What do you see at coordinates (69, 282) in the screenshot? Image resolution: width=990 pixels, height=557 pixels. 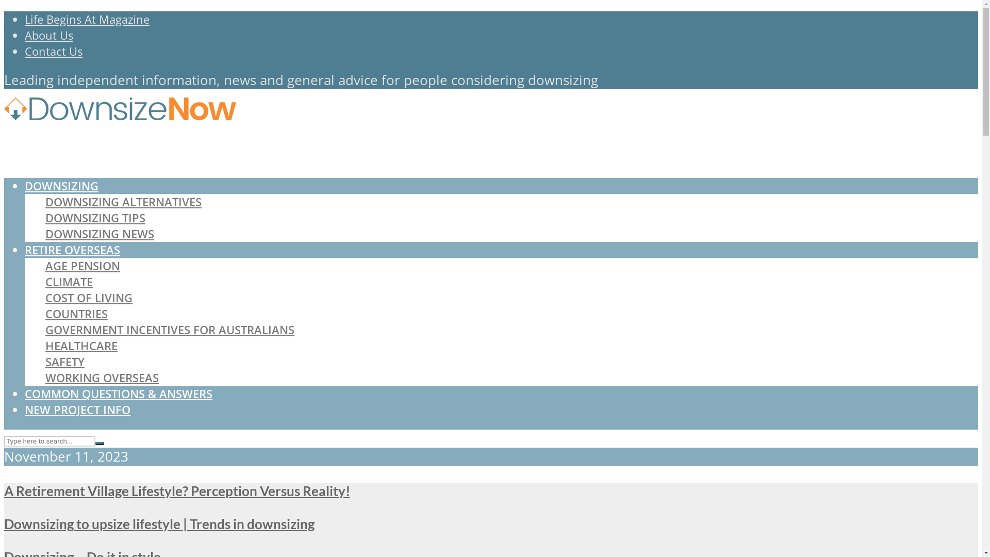 I see `CLIMATE` at bounding box center [69, 282].